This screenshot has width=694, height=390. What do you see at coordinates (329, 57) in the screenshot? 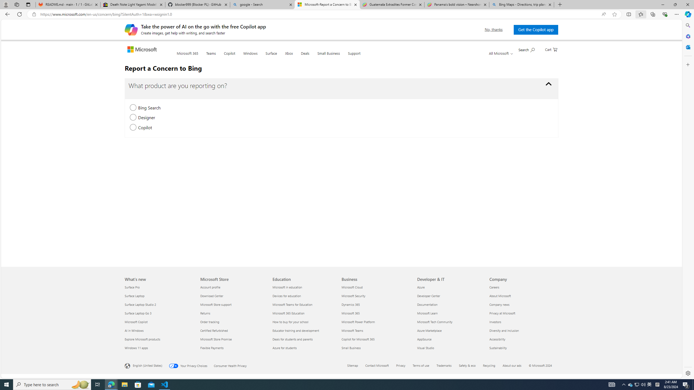
I see `Small Business` at bounding box center [329, 57].